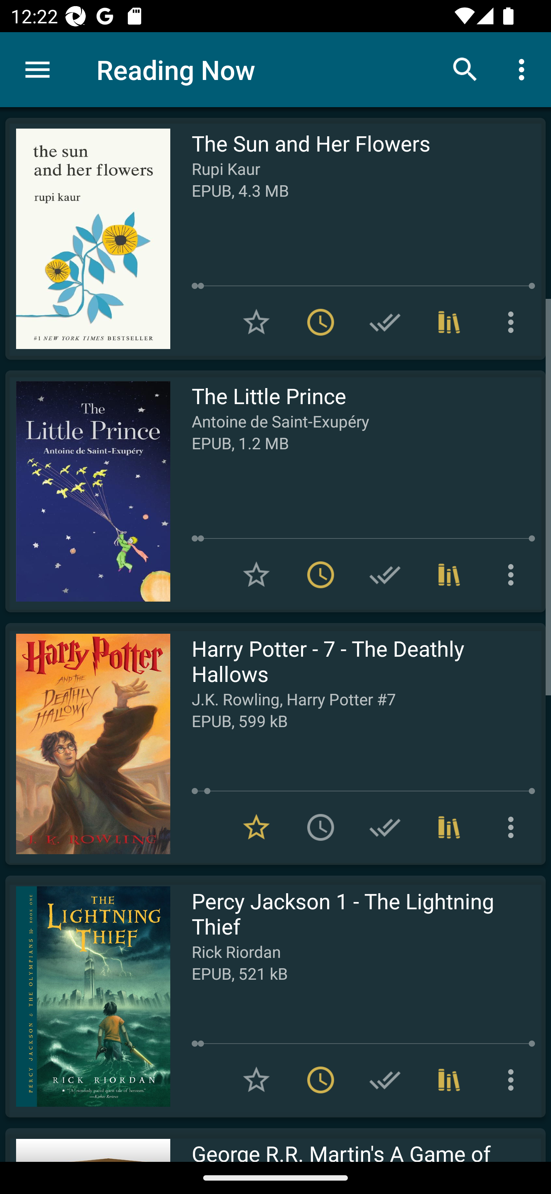  What do you see at coordinates (321, 827) in the screenshot?
I see `Add to To read` at bounding box center [321, 827].